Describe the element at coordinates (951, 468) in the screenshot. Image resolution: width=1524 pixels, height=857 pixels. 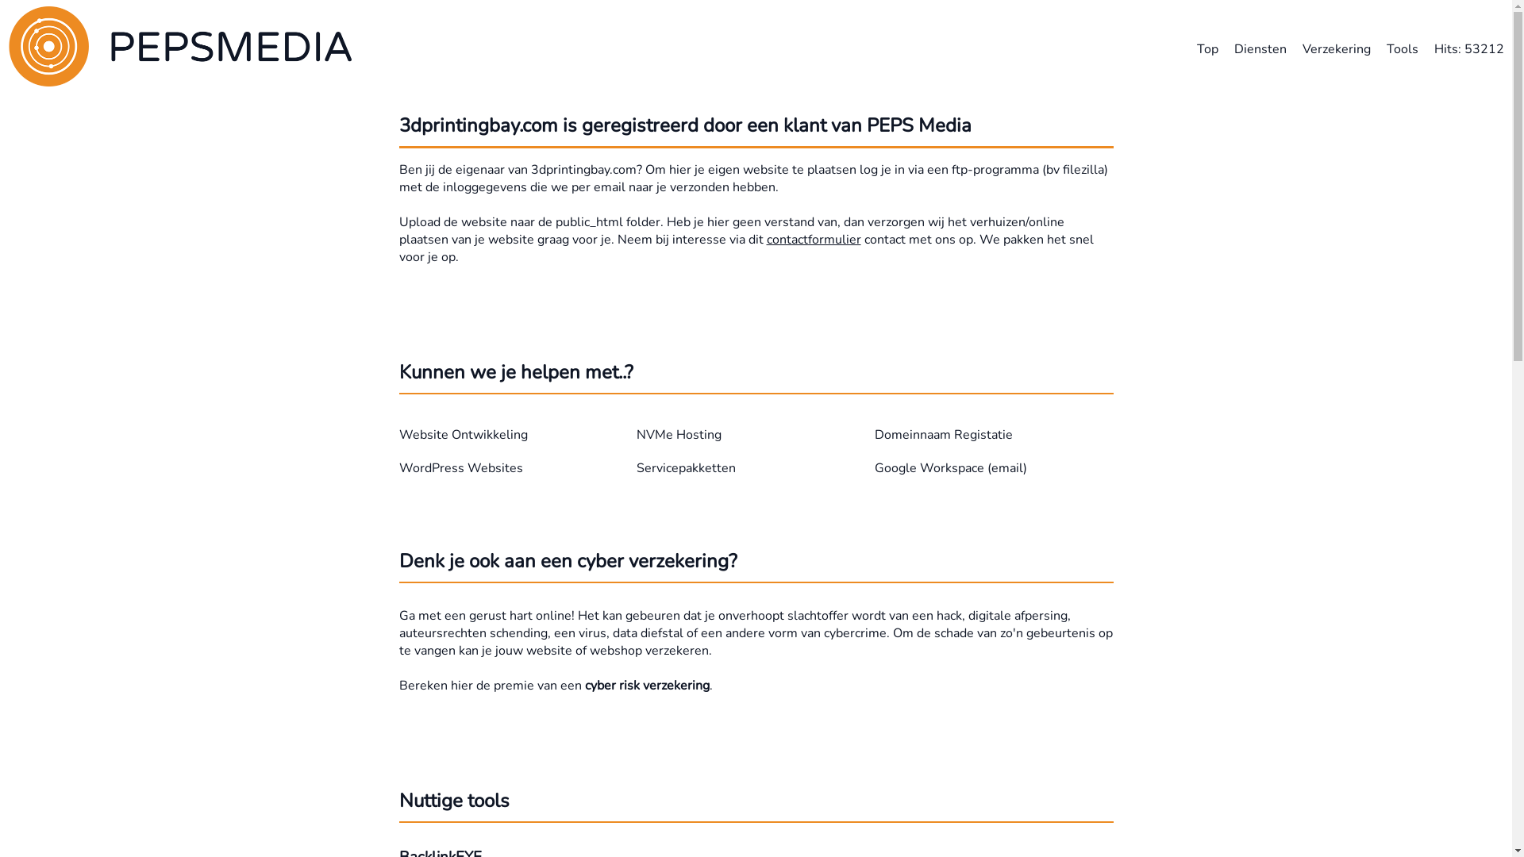
I see `Google Workspace (email)` at that location.